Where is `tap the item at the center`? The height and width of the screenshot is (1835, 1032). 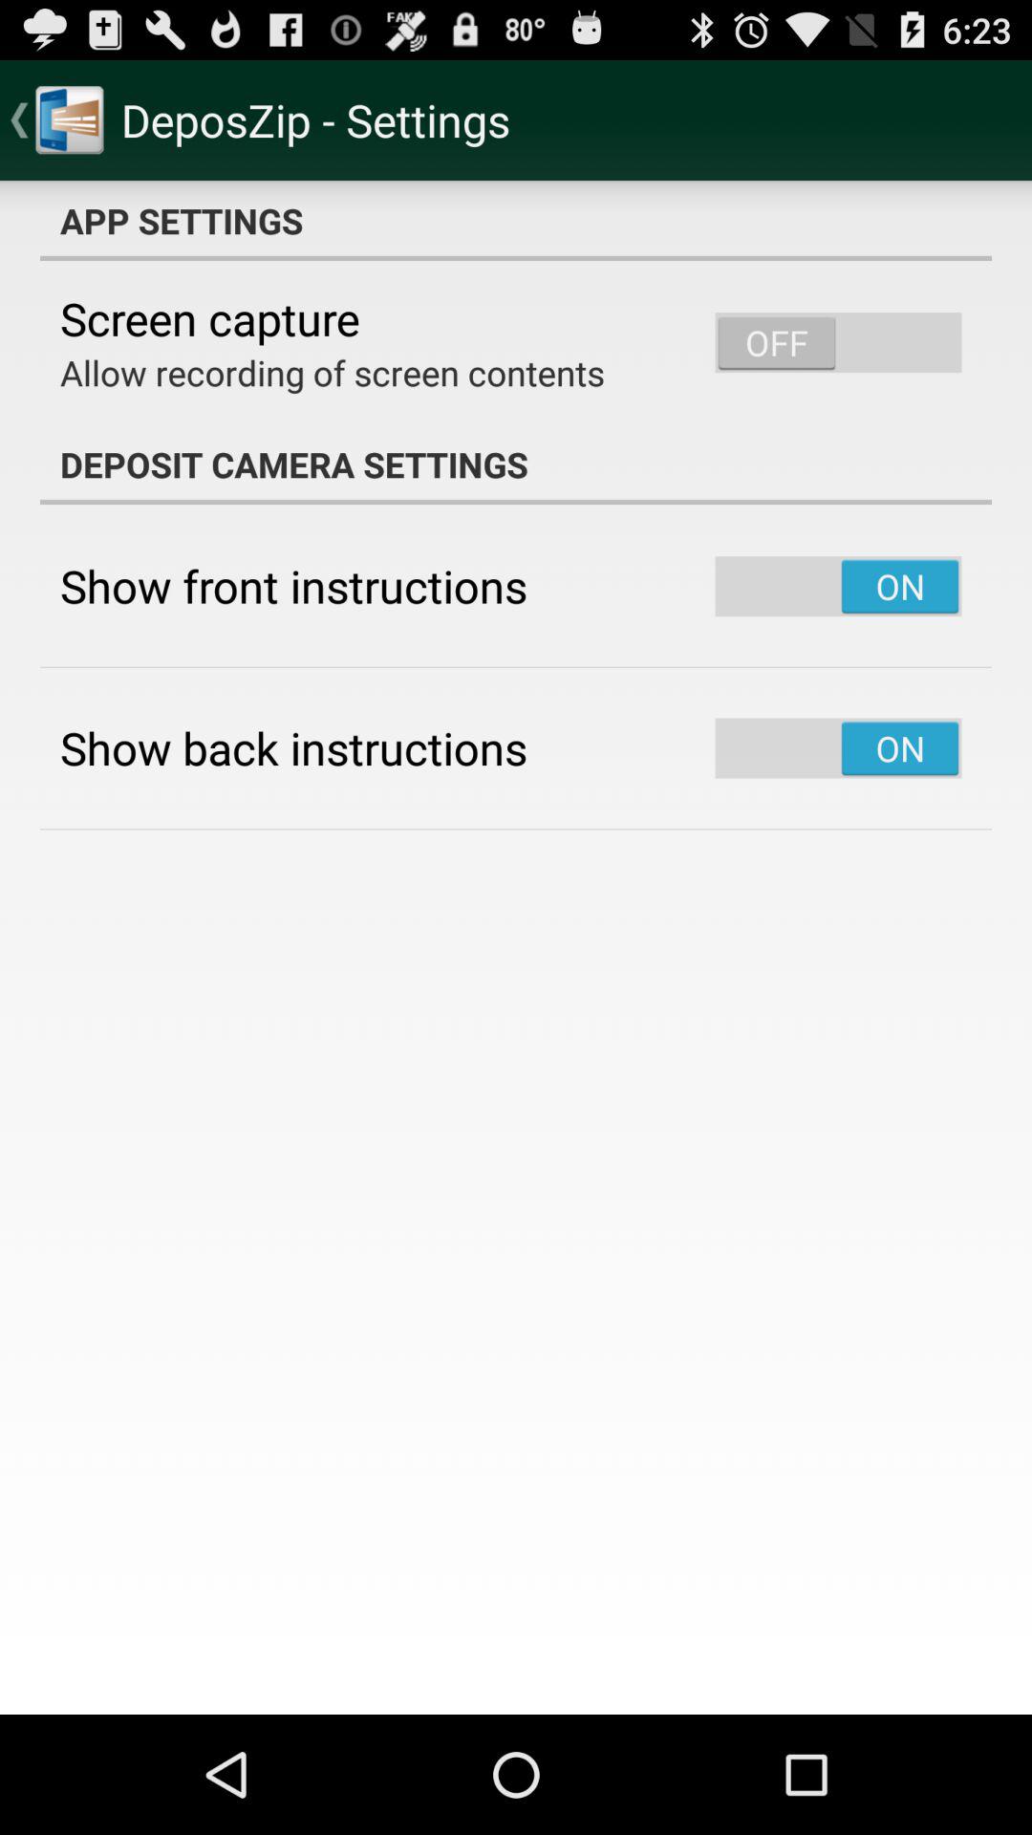 tap the item at the center is located at coordinates (516, 947).